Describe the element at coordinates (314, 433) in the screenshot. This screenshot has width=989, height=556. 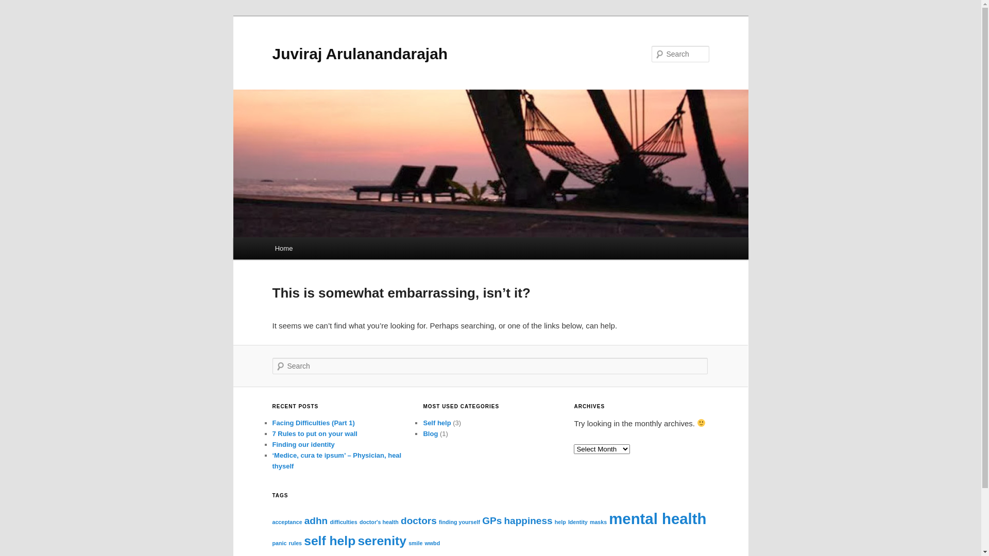
I see `7 Rules to put on your wall` at that location.